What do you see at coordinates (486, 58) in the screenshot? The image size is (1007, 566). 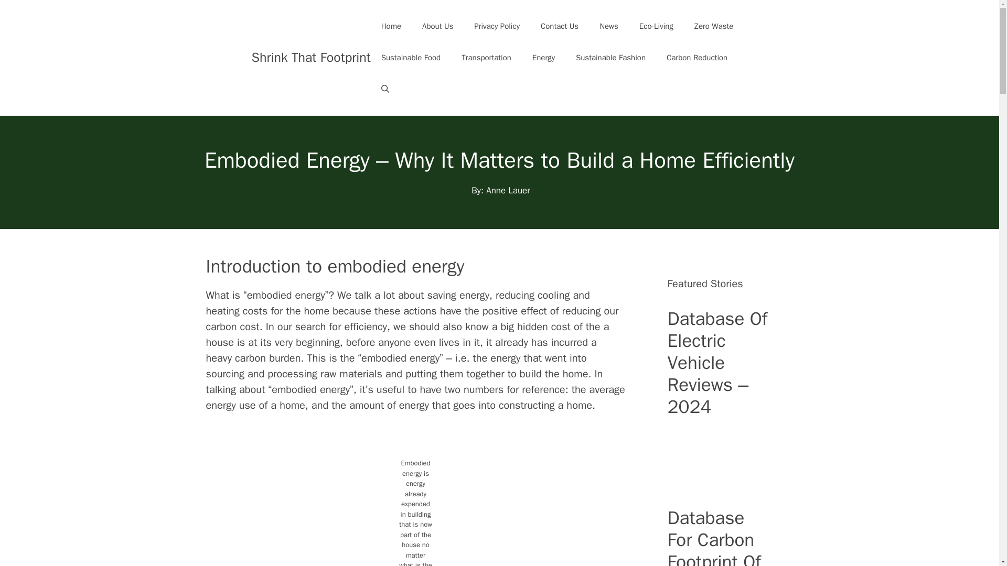 I see `Transportation` at bounding box center [486, 58].